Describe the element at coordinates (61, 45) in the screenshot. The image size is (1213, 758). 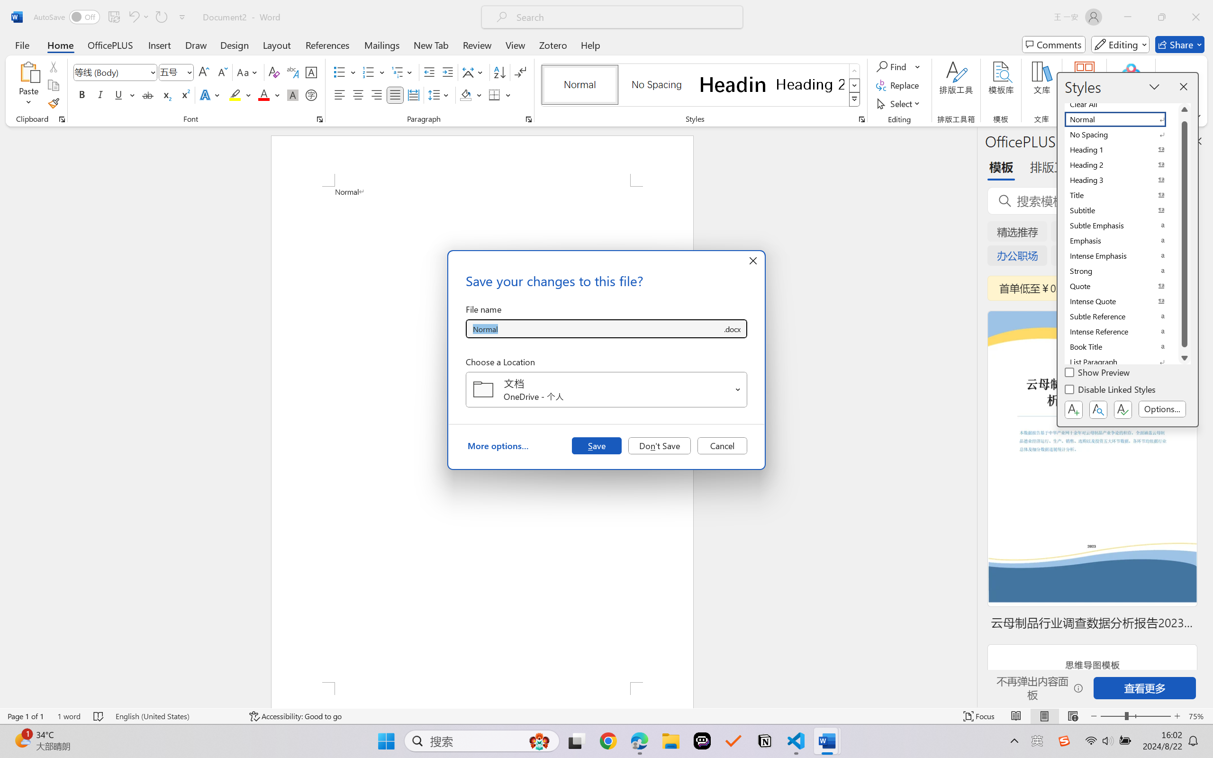
I see `Home` at that location.